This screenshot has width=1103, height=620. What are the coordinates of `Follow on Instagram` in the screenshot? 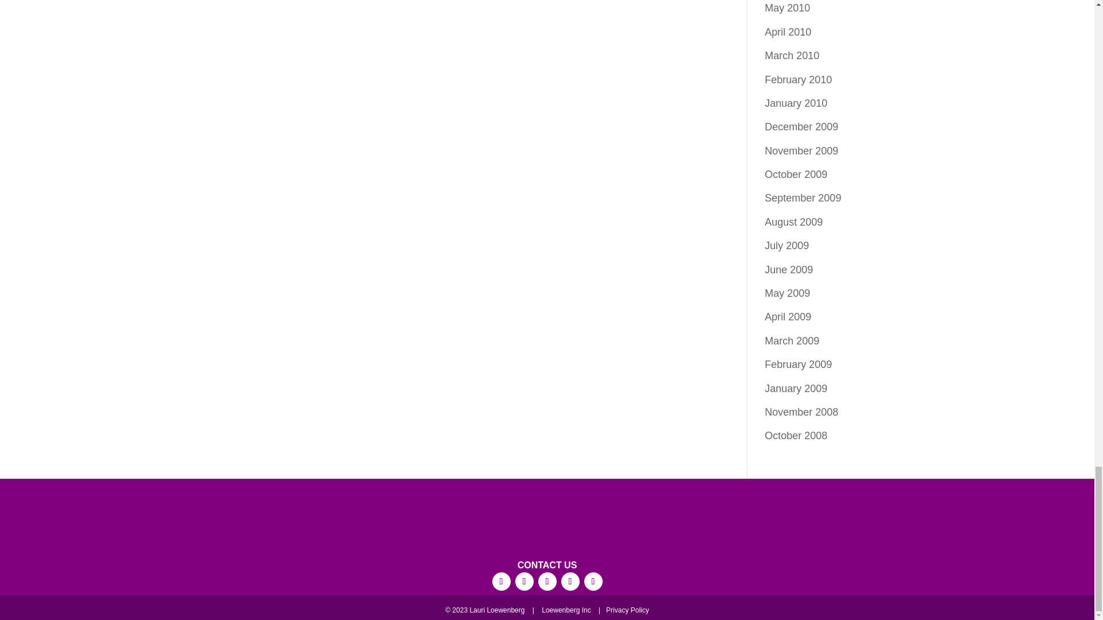 It's located at (524, 581).